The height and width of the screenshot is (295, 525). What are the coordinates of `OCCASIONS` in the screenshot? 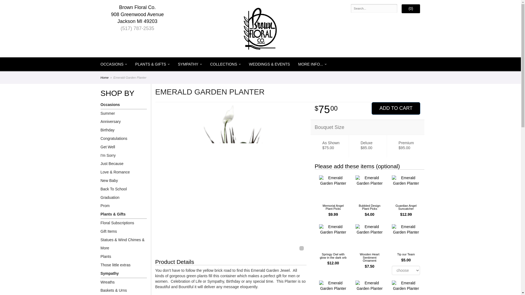 It's located at (113, 64).